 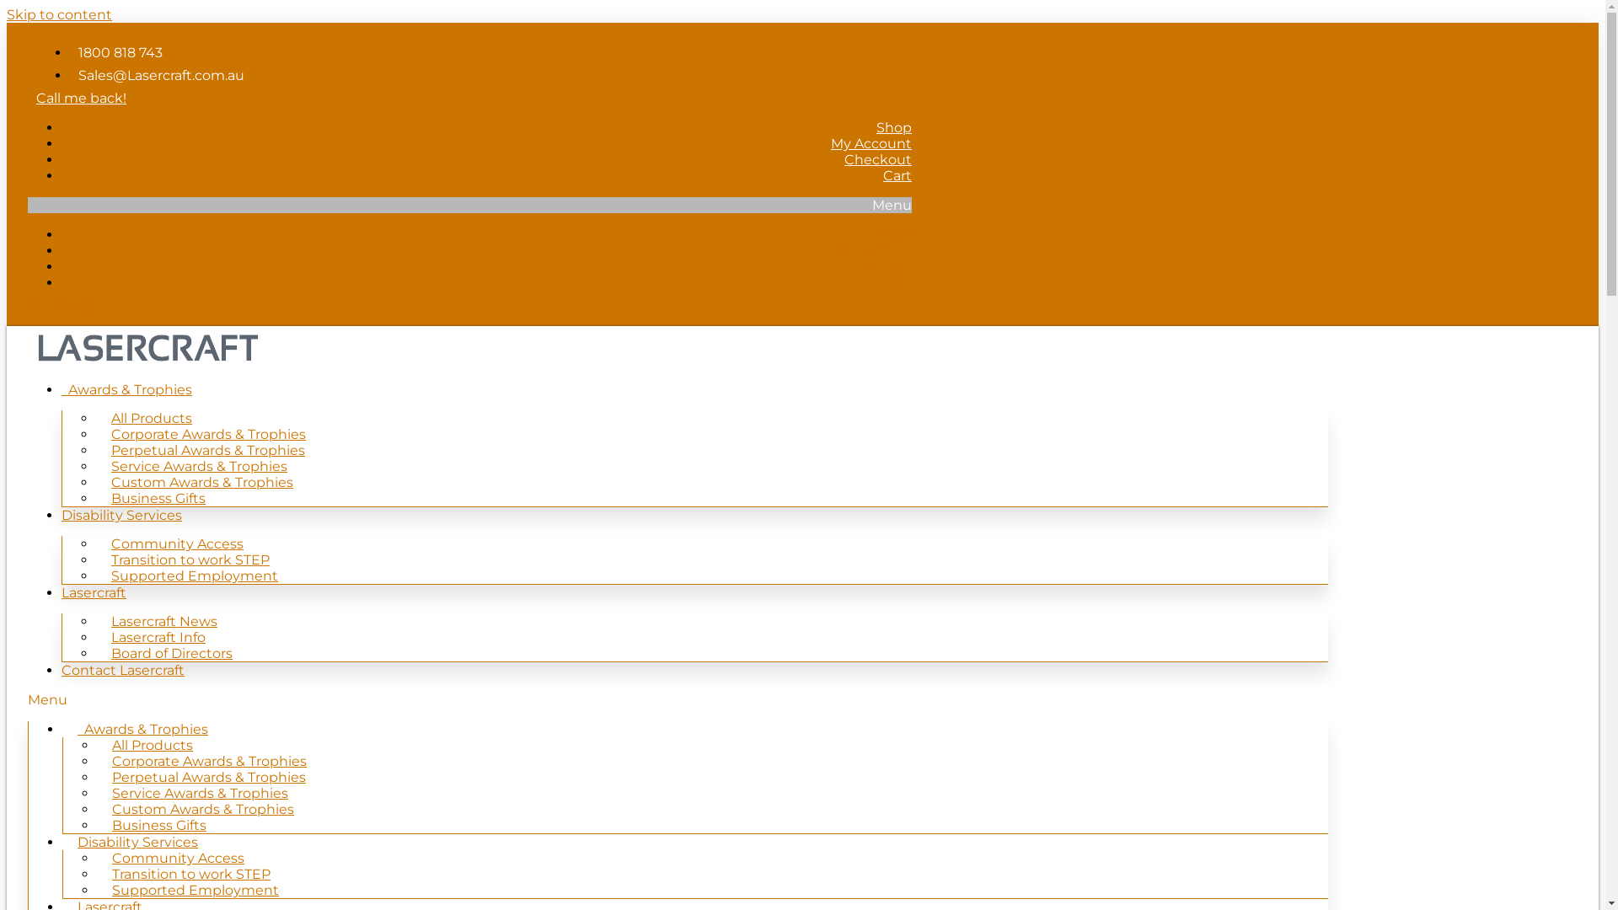 I want to click on 2022_08_01-Lasercraft-Logo-01a.png, so click(x=148, y=348).